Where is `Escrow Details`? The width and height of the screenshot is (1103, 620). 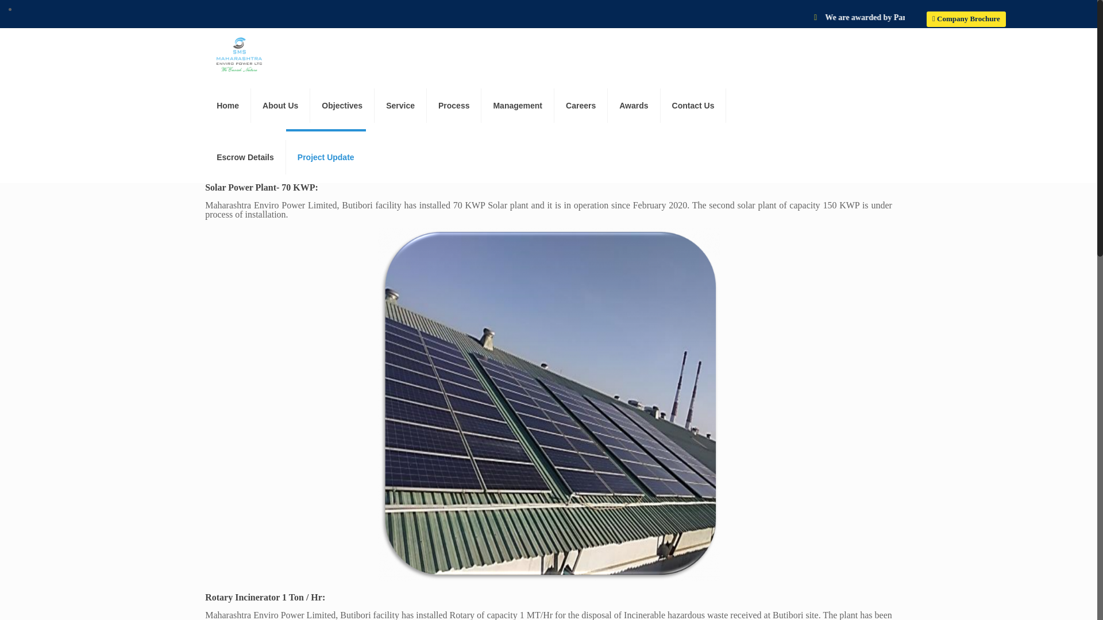
Escrow Details is located at coordinates (245, 157).